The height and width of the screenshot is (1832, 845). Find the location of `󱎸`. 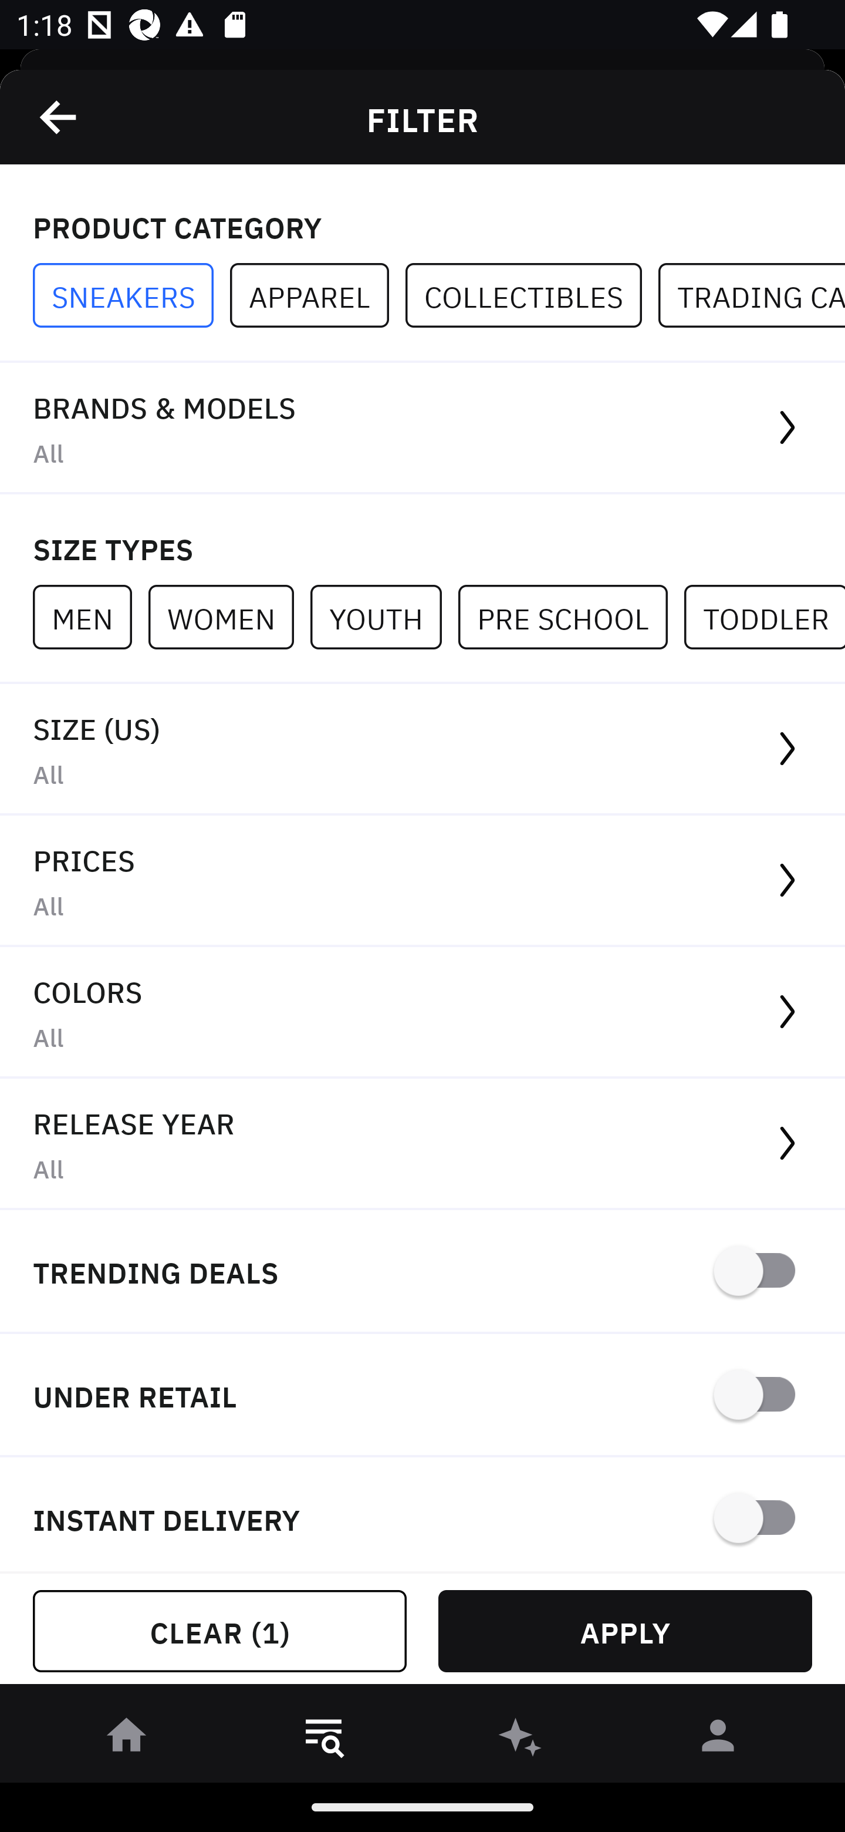

󱎸 is located at coordinates (324, 1739).